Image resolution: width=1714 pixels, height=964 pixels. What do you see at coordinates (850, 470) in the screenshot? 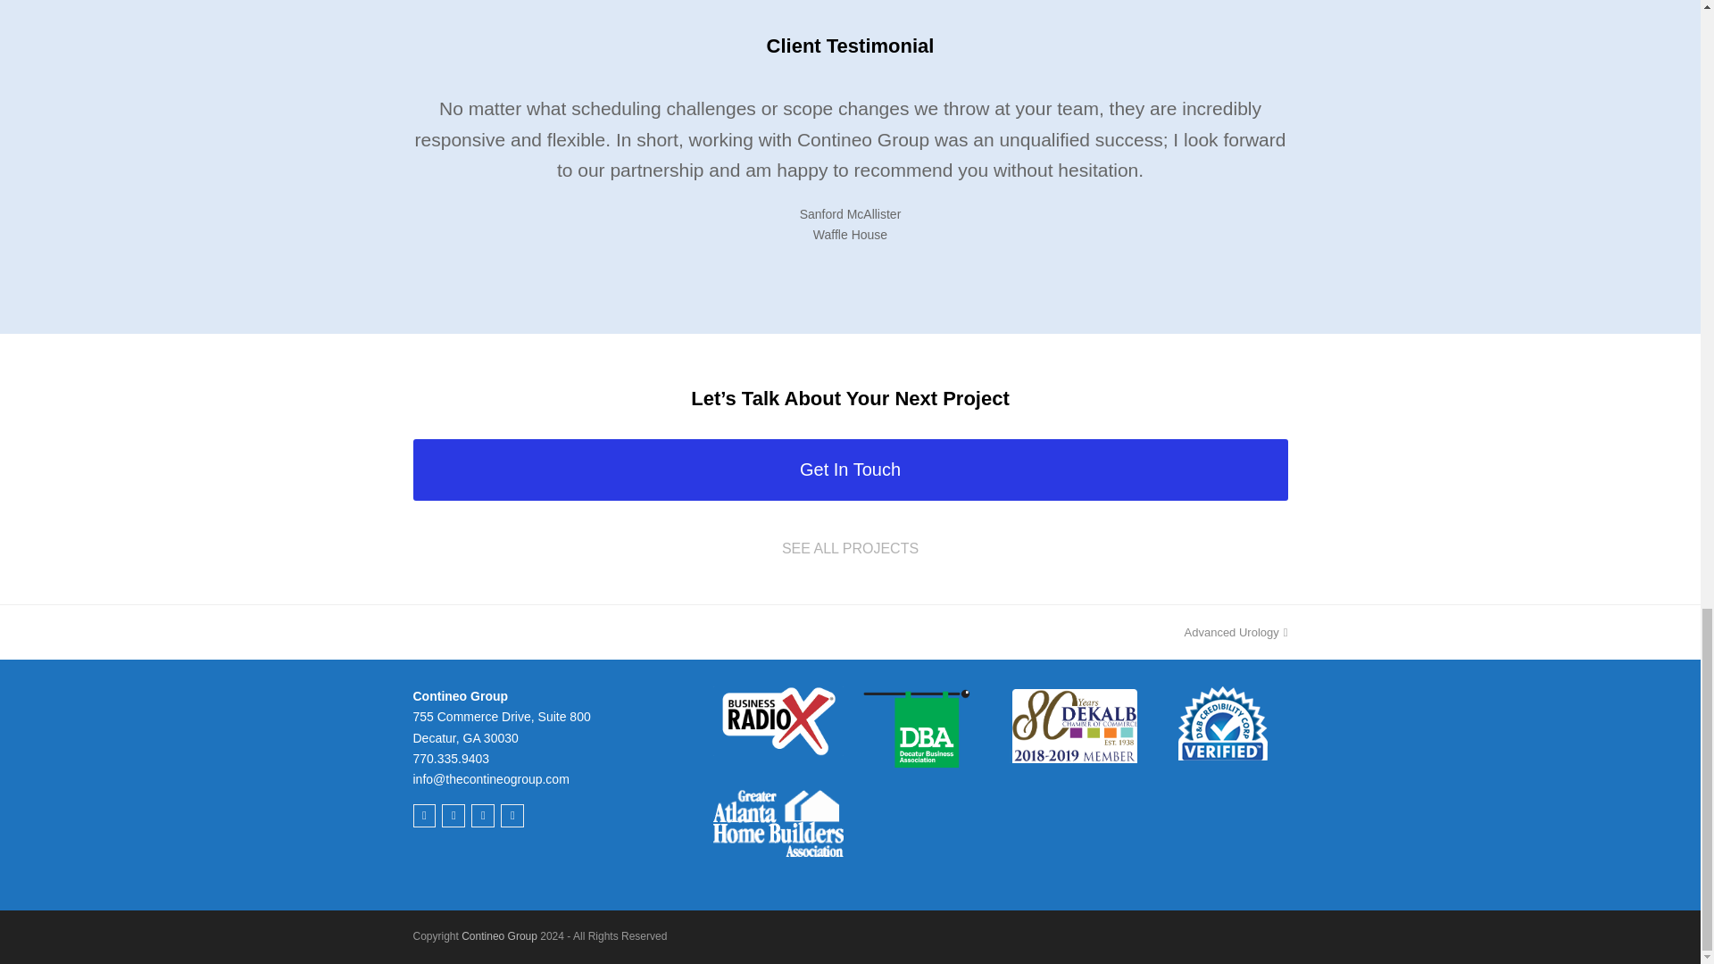
I see `Get In Touch` at bounding box center [850, 470].